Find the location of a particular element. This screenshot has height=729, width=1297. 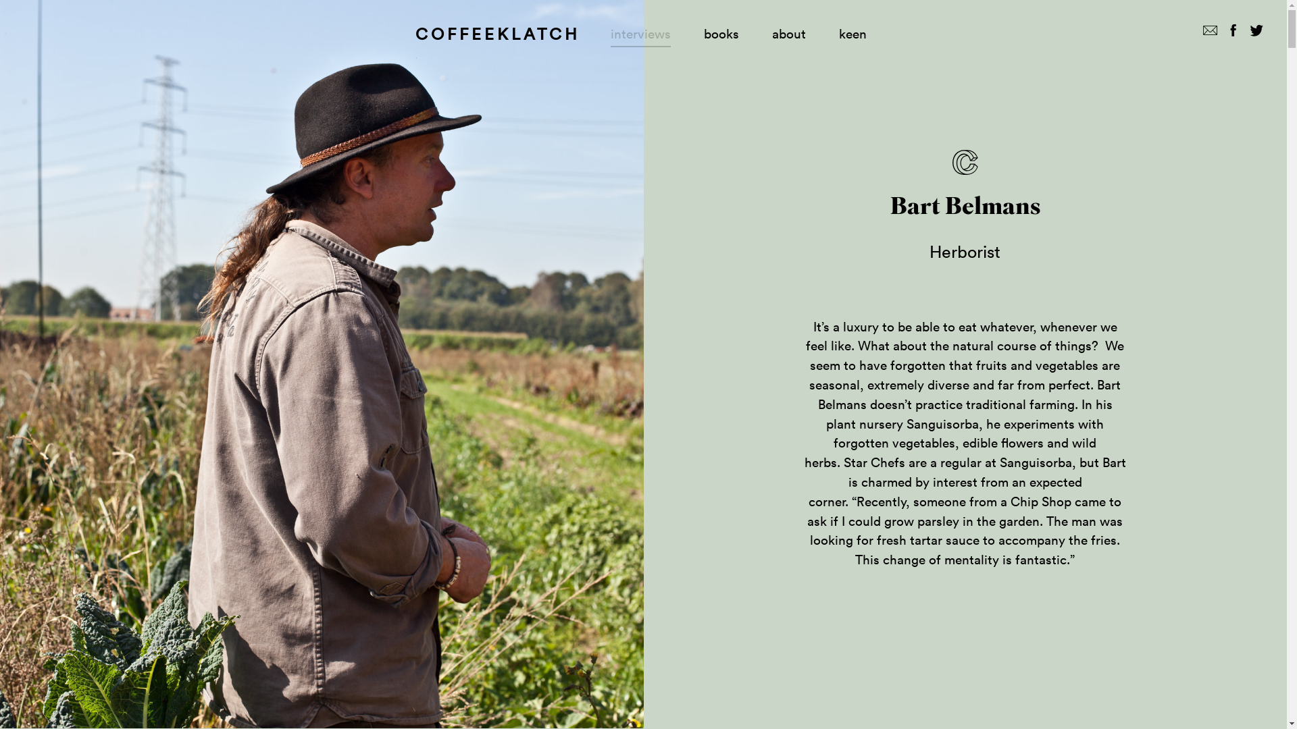

keen is located at coordinates (853, 34).